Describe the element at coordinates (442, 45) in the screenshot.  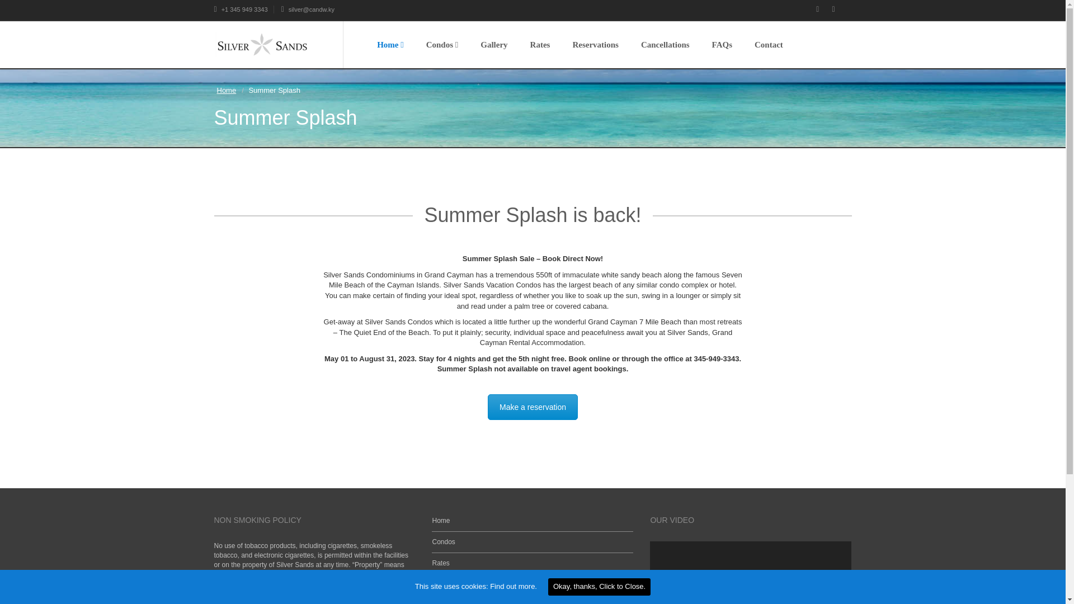
I see `Condos` at that location.